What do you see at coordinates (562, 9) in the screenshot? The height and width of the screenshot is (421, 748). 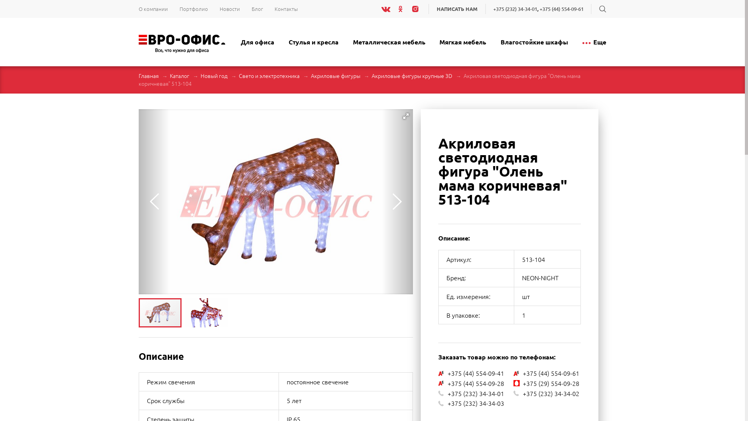 I see `+375 (44) 554-09-61` at bounding box center [562, 9].